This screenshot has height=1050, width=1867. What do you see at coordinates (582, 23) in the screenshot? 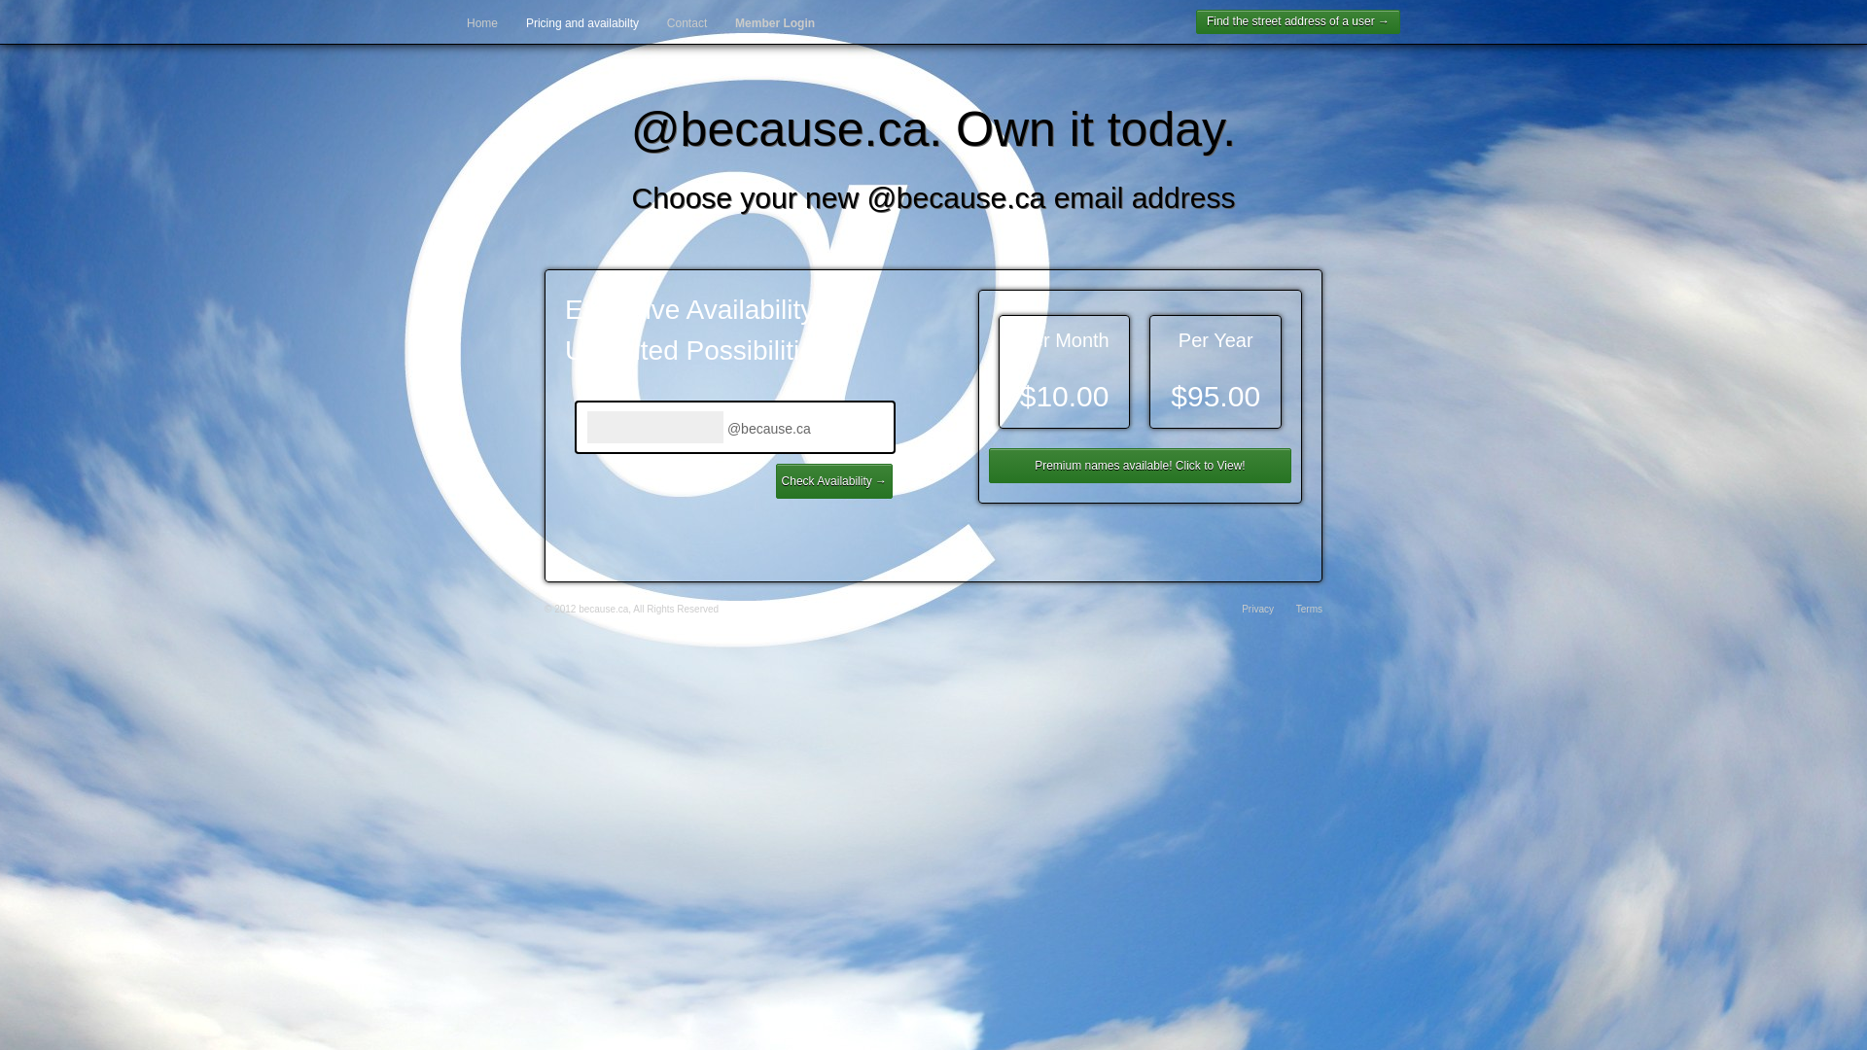
I see `Pricing and availabilty` at bounding box center [582, 23].